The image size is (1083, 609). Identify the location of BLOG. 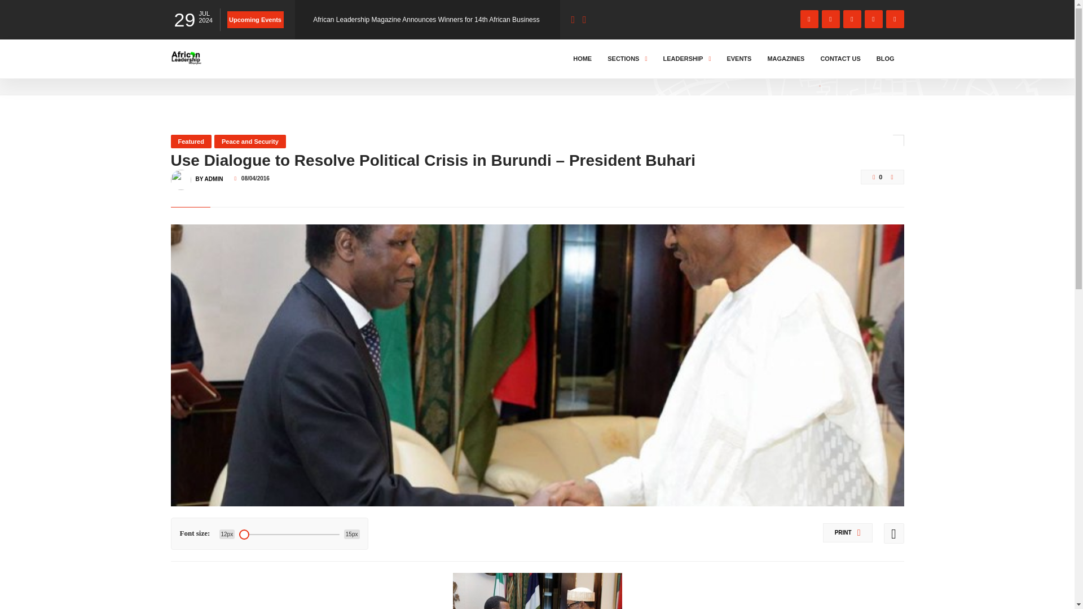
(218, 69).